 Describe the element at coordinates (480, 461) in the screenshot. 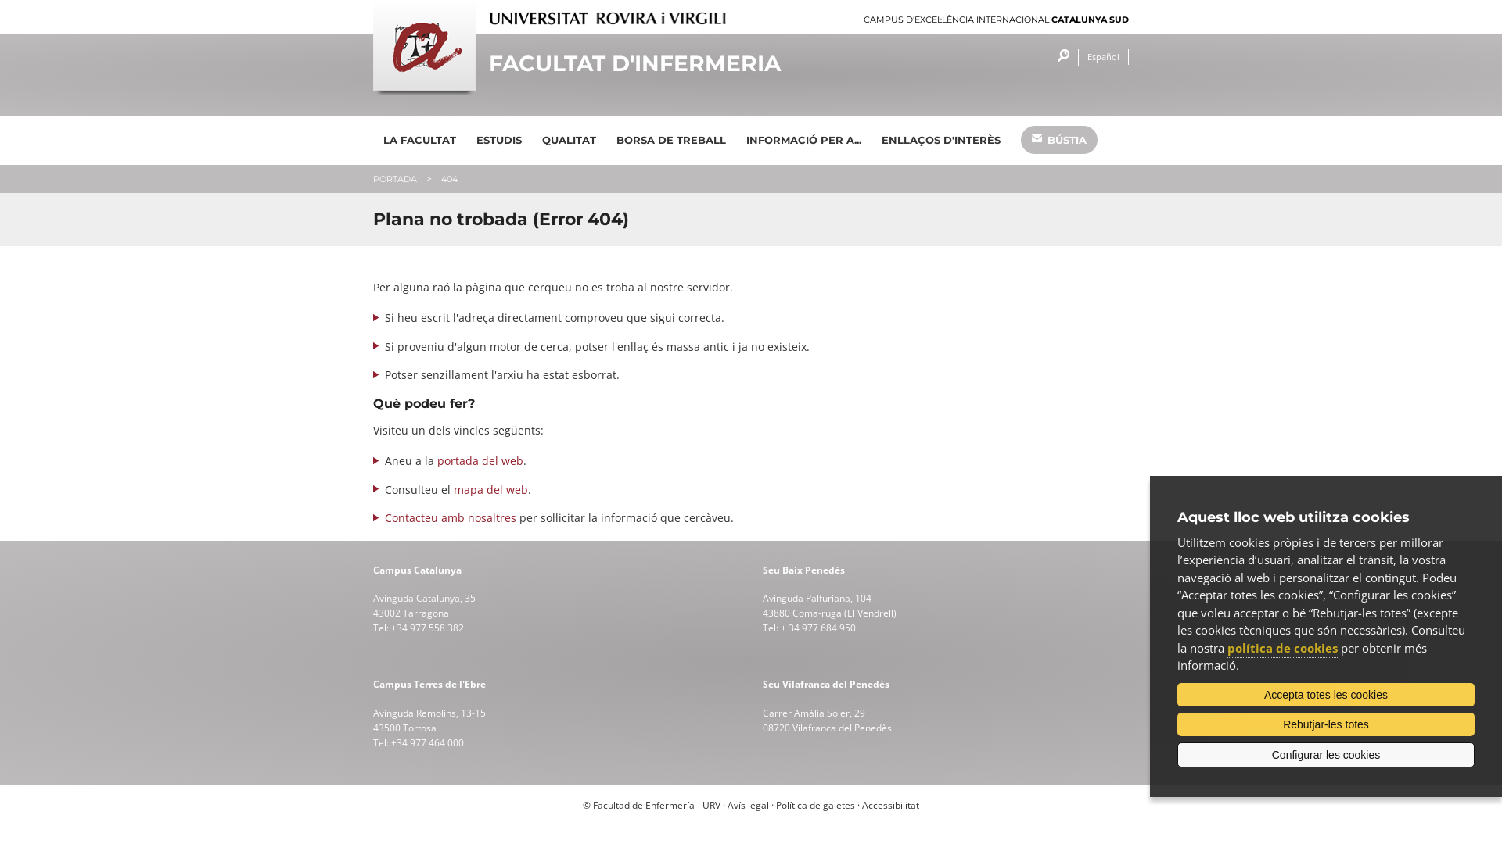

I see `portada del web` at that location.